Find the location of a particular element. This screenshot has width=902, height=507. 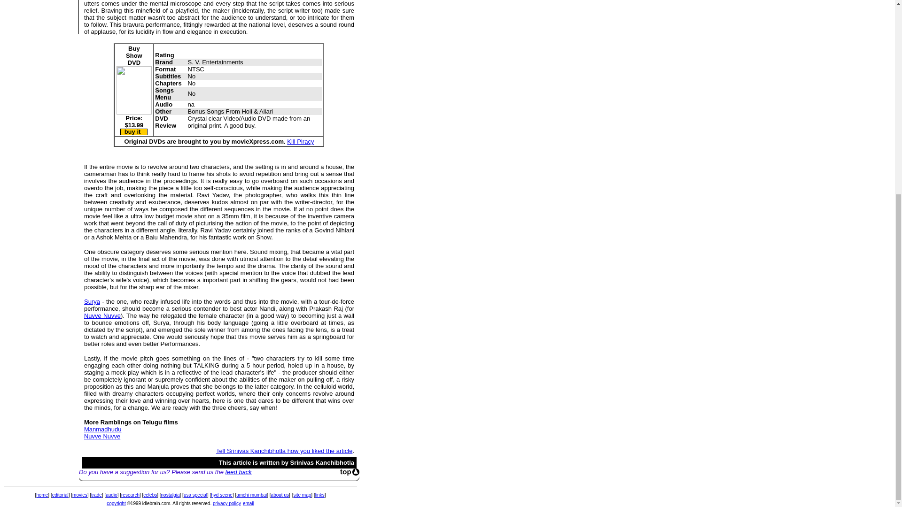

Kill Piracy is located at coordinates (300, 141).